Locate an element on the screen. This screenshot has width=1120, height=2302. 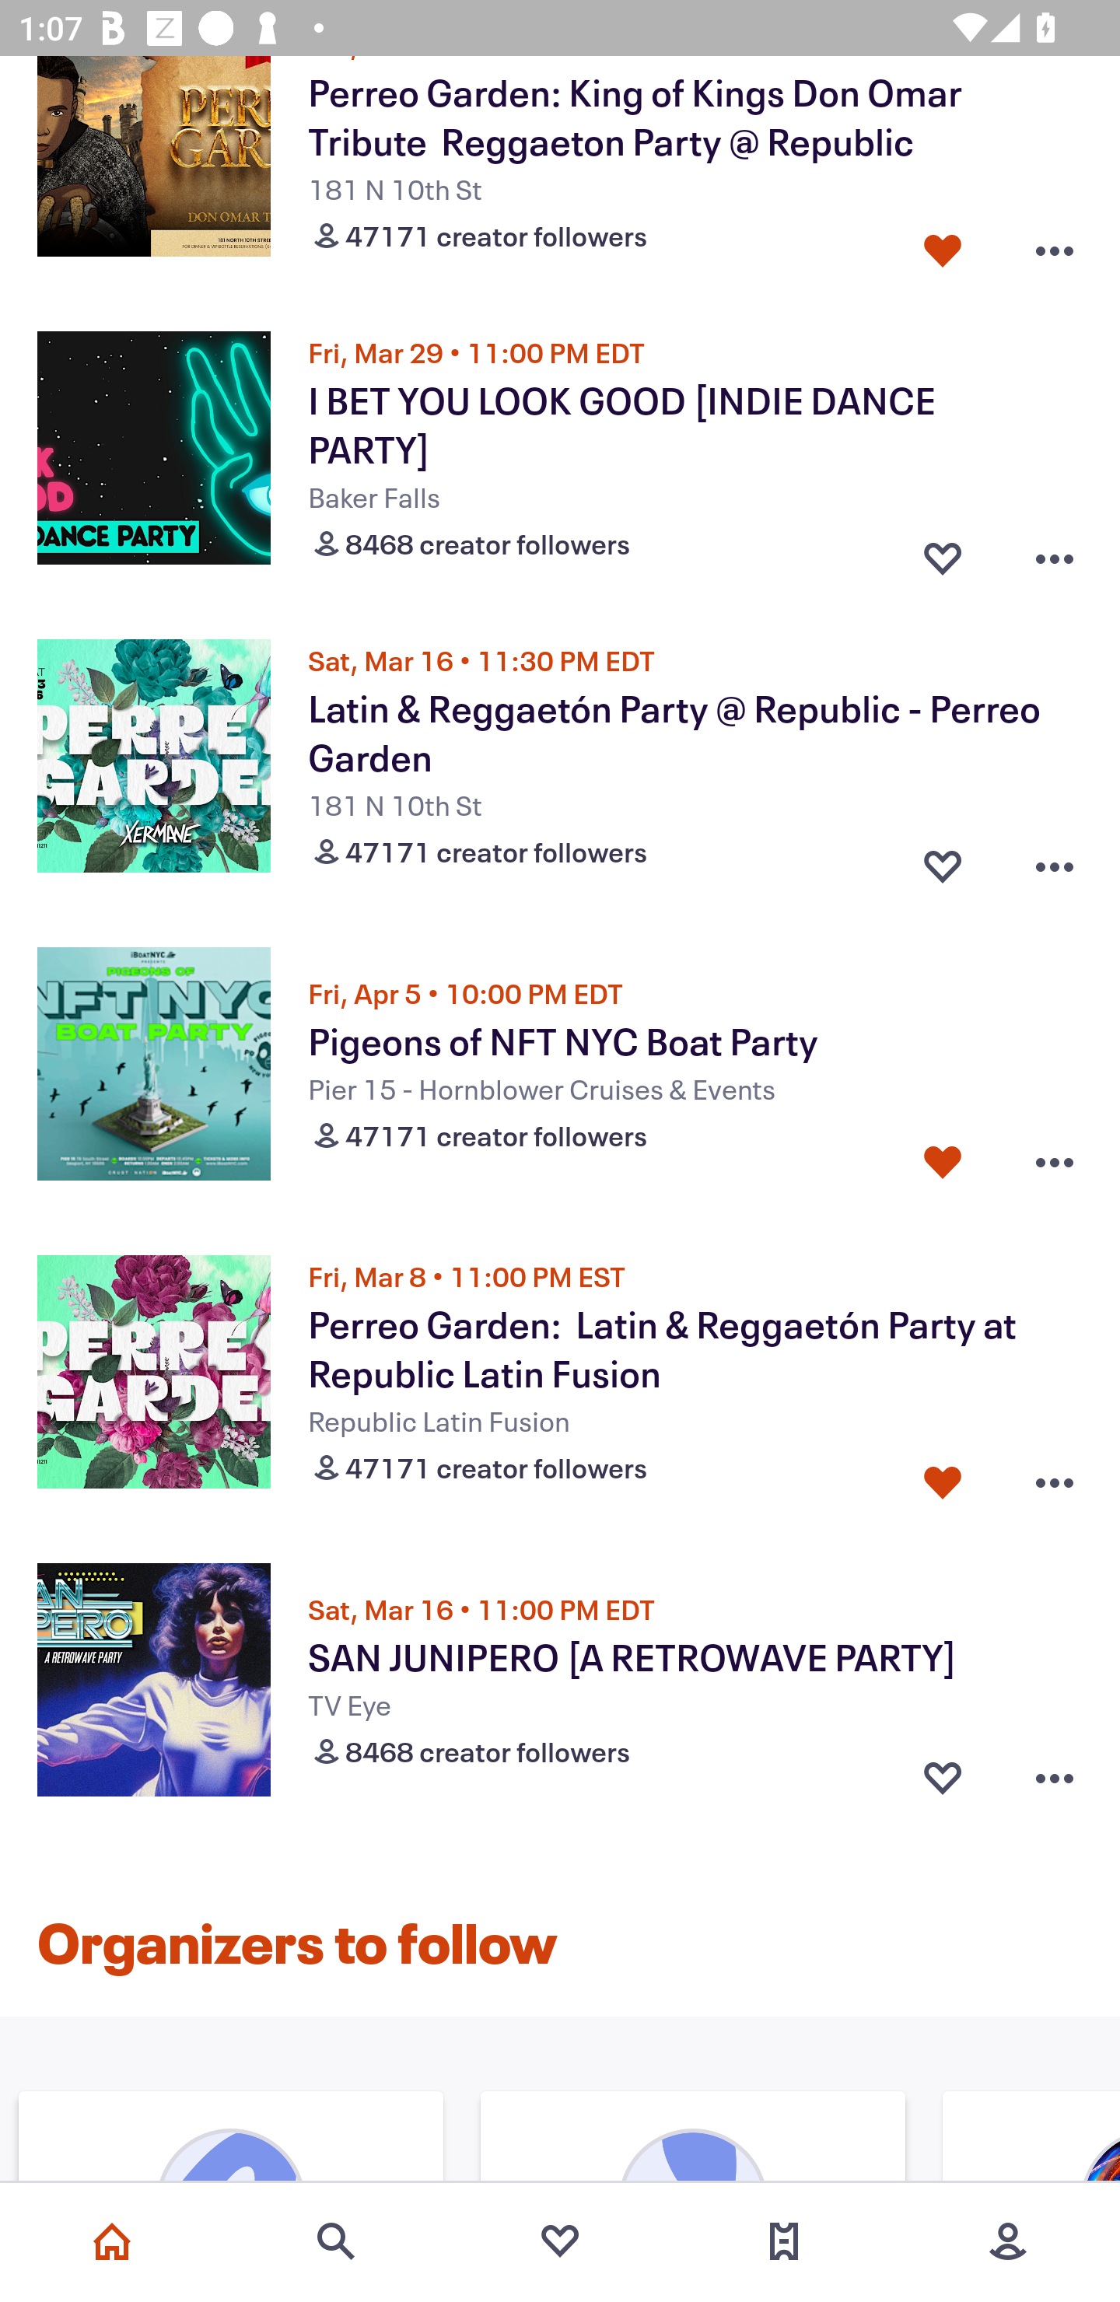
More is located at coordinates (1008, 2241).